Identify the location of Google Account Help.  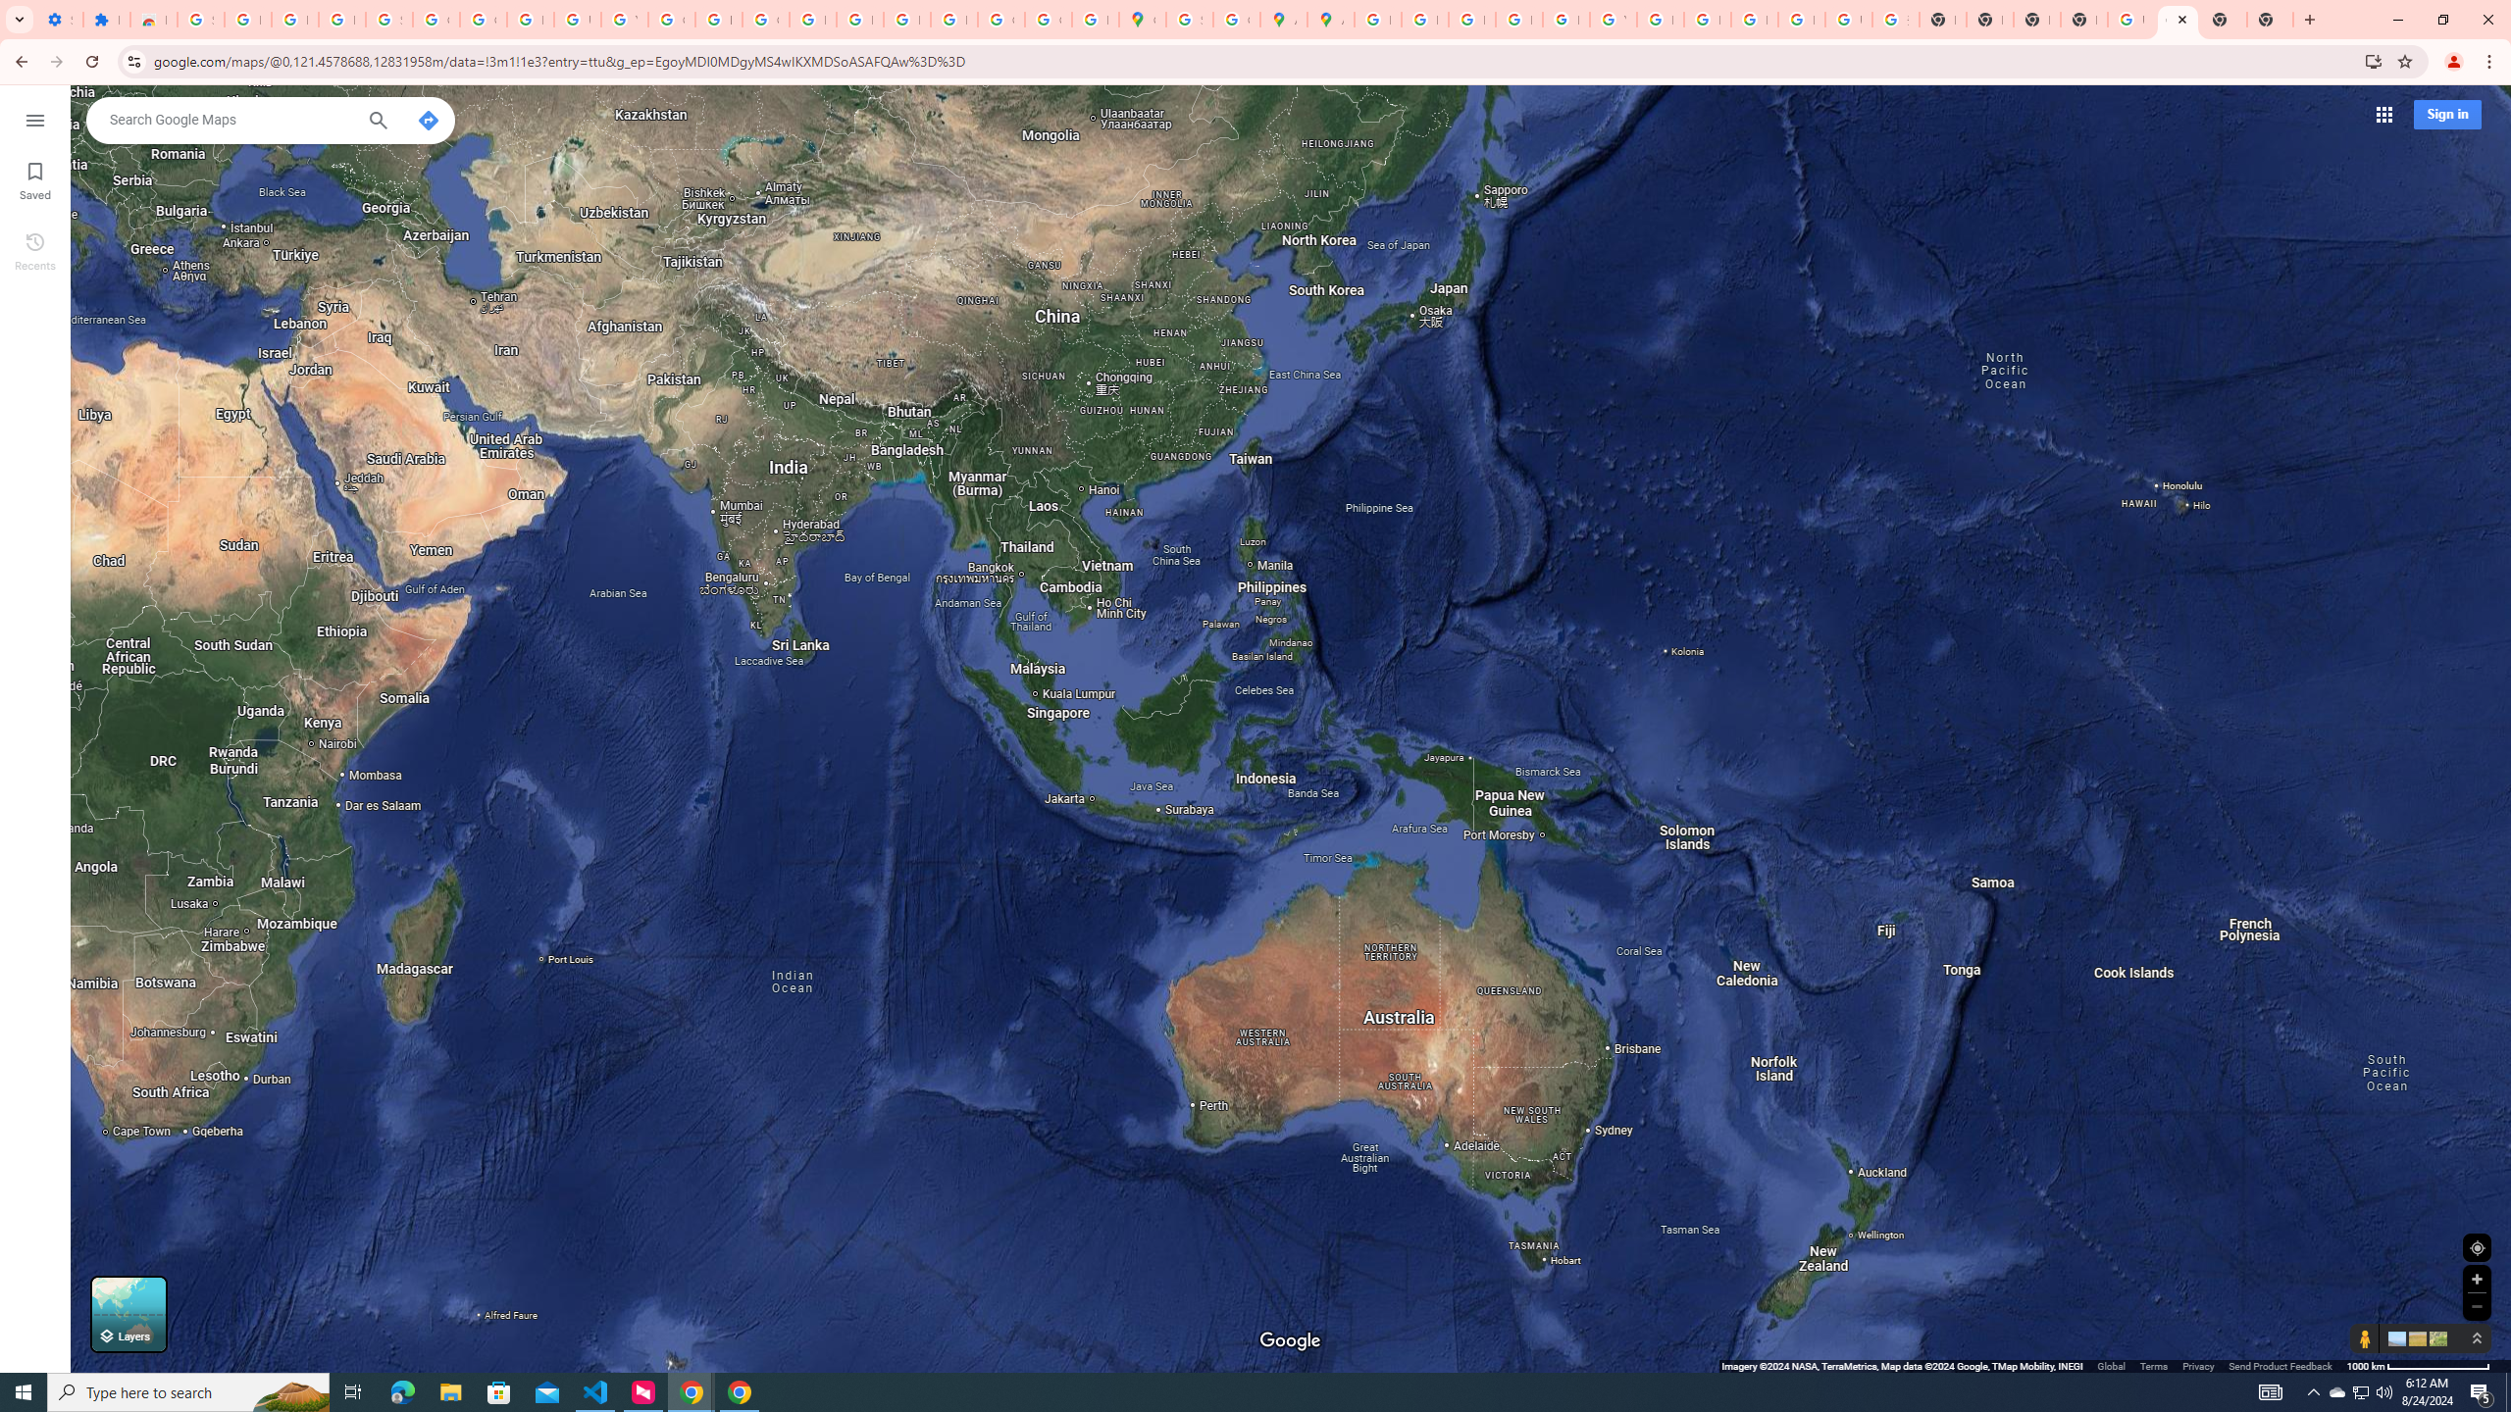
(436, 20).